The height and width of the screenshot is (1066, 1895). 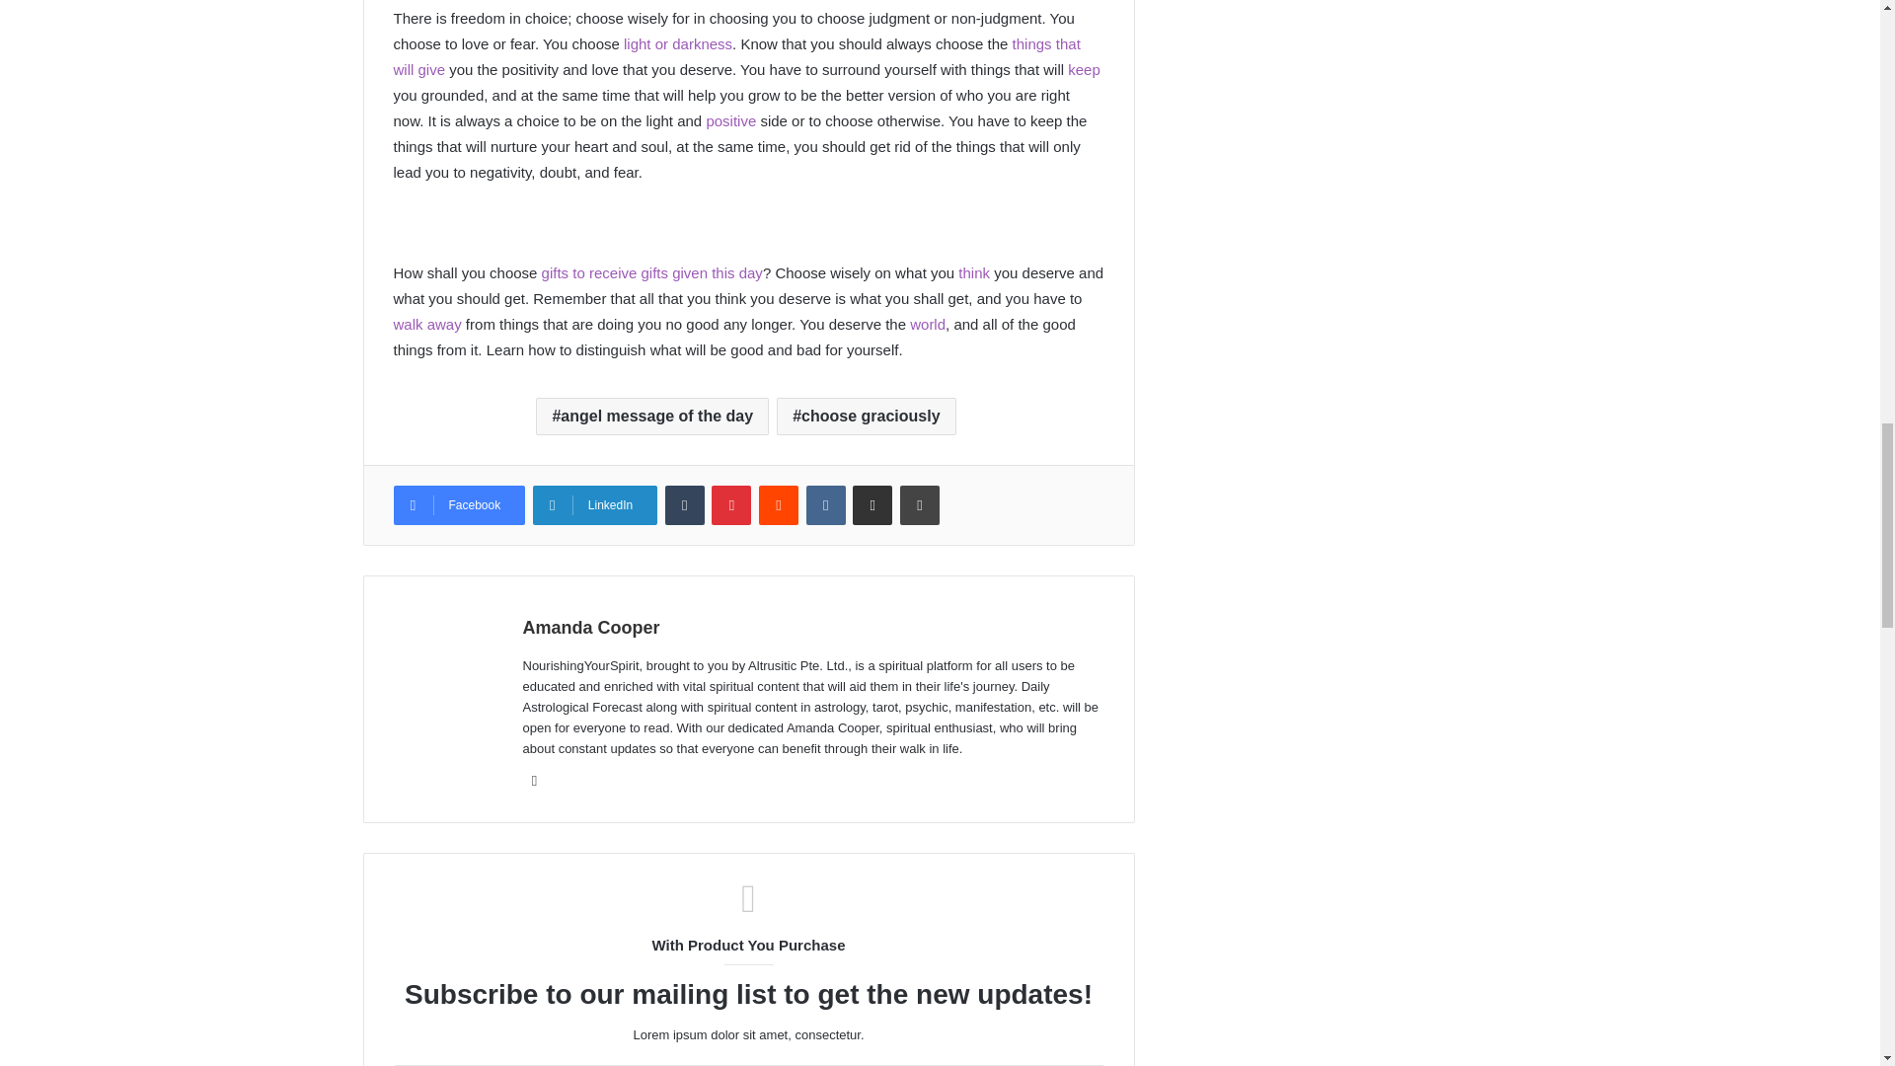 What do you see at coordinates (778, 505) in the screenshot?
I see `Reddit` at bounding box center [778, 505].